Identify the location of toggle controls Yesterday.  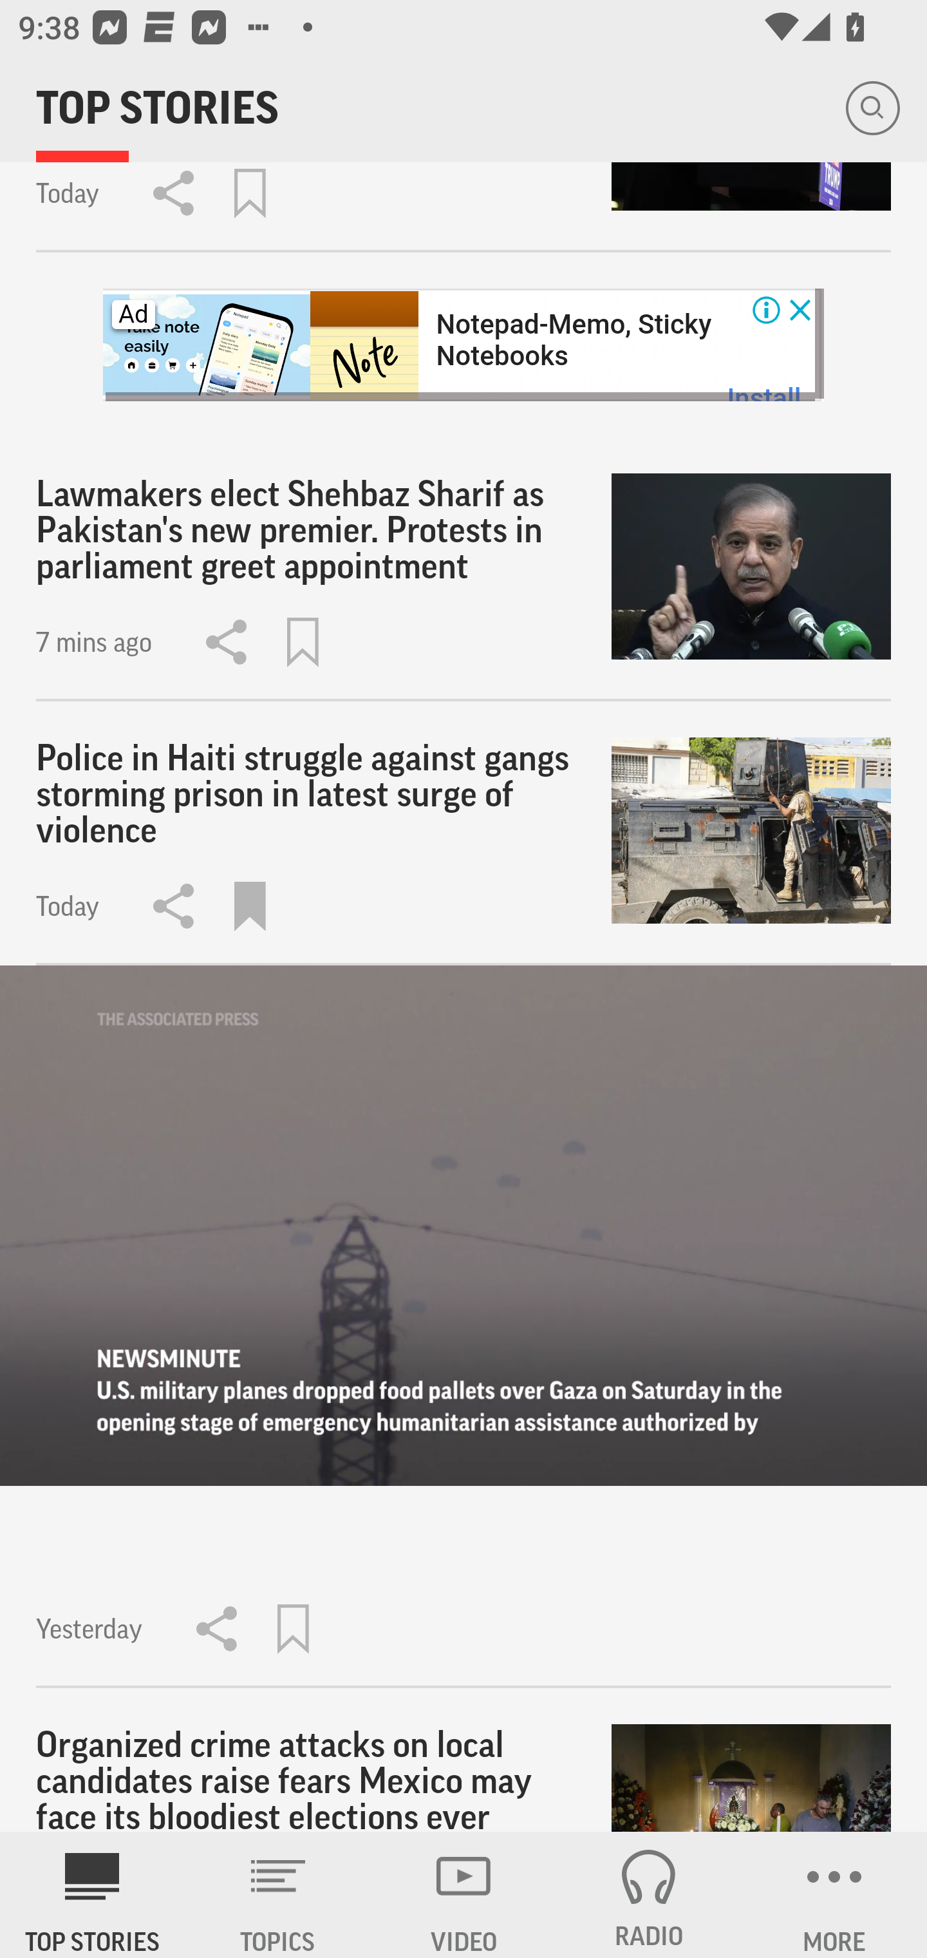
(464, 1326).